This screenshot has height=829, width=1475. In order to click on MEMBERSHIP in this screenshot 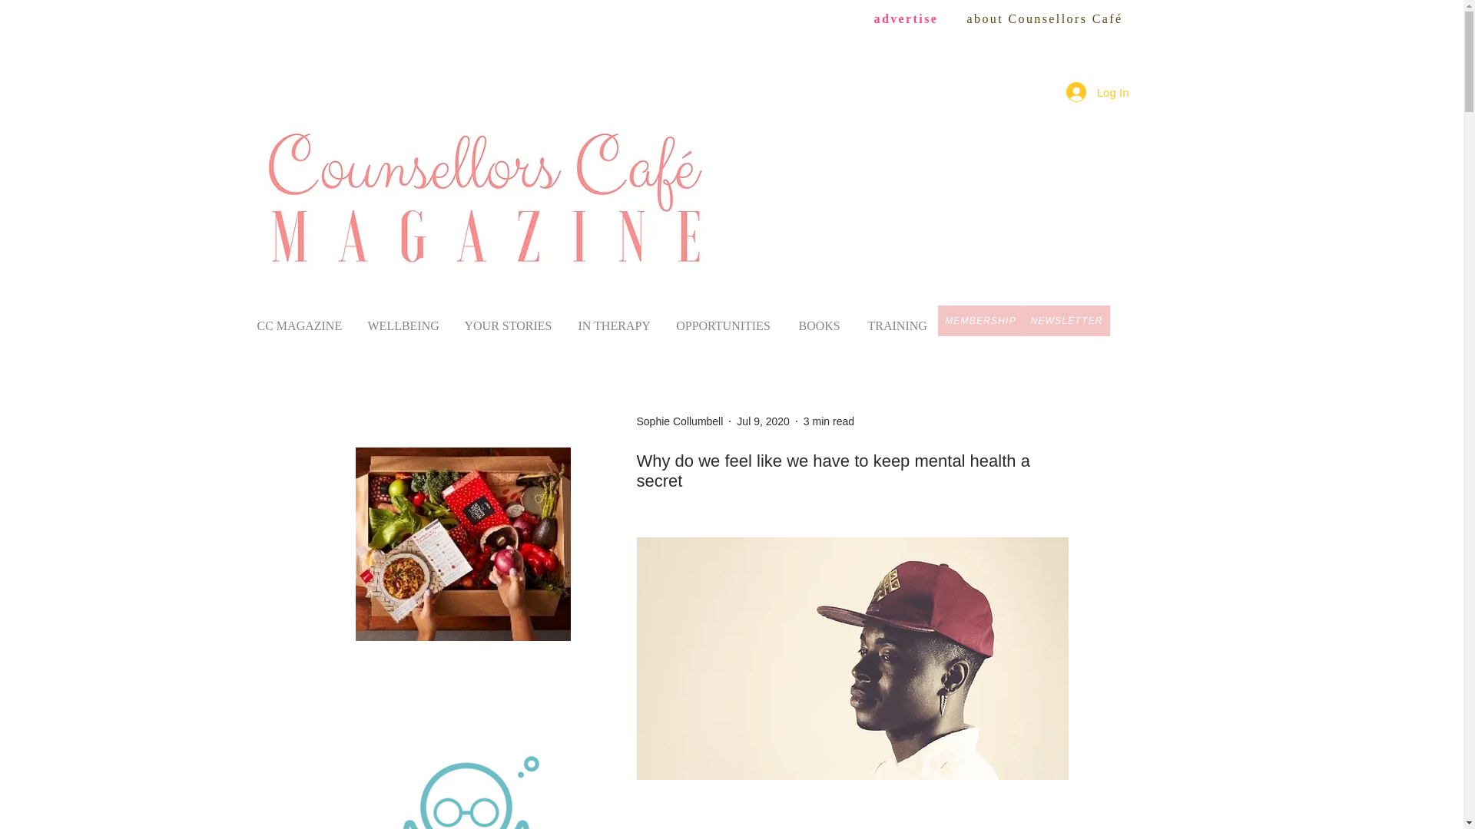, I will do `click(980, 321)`.